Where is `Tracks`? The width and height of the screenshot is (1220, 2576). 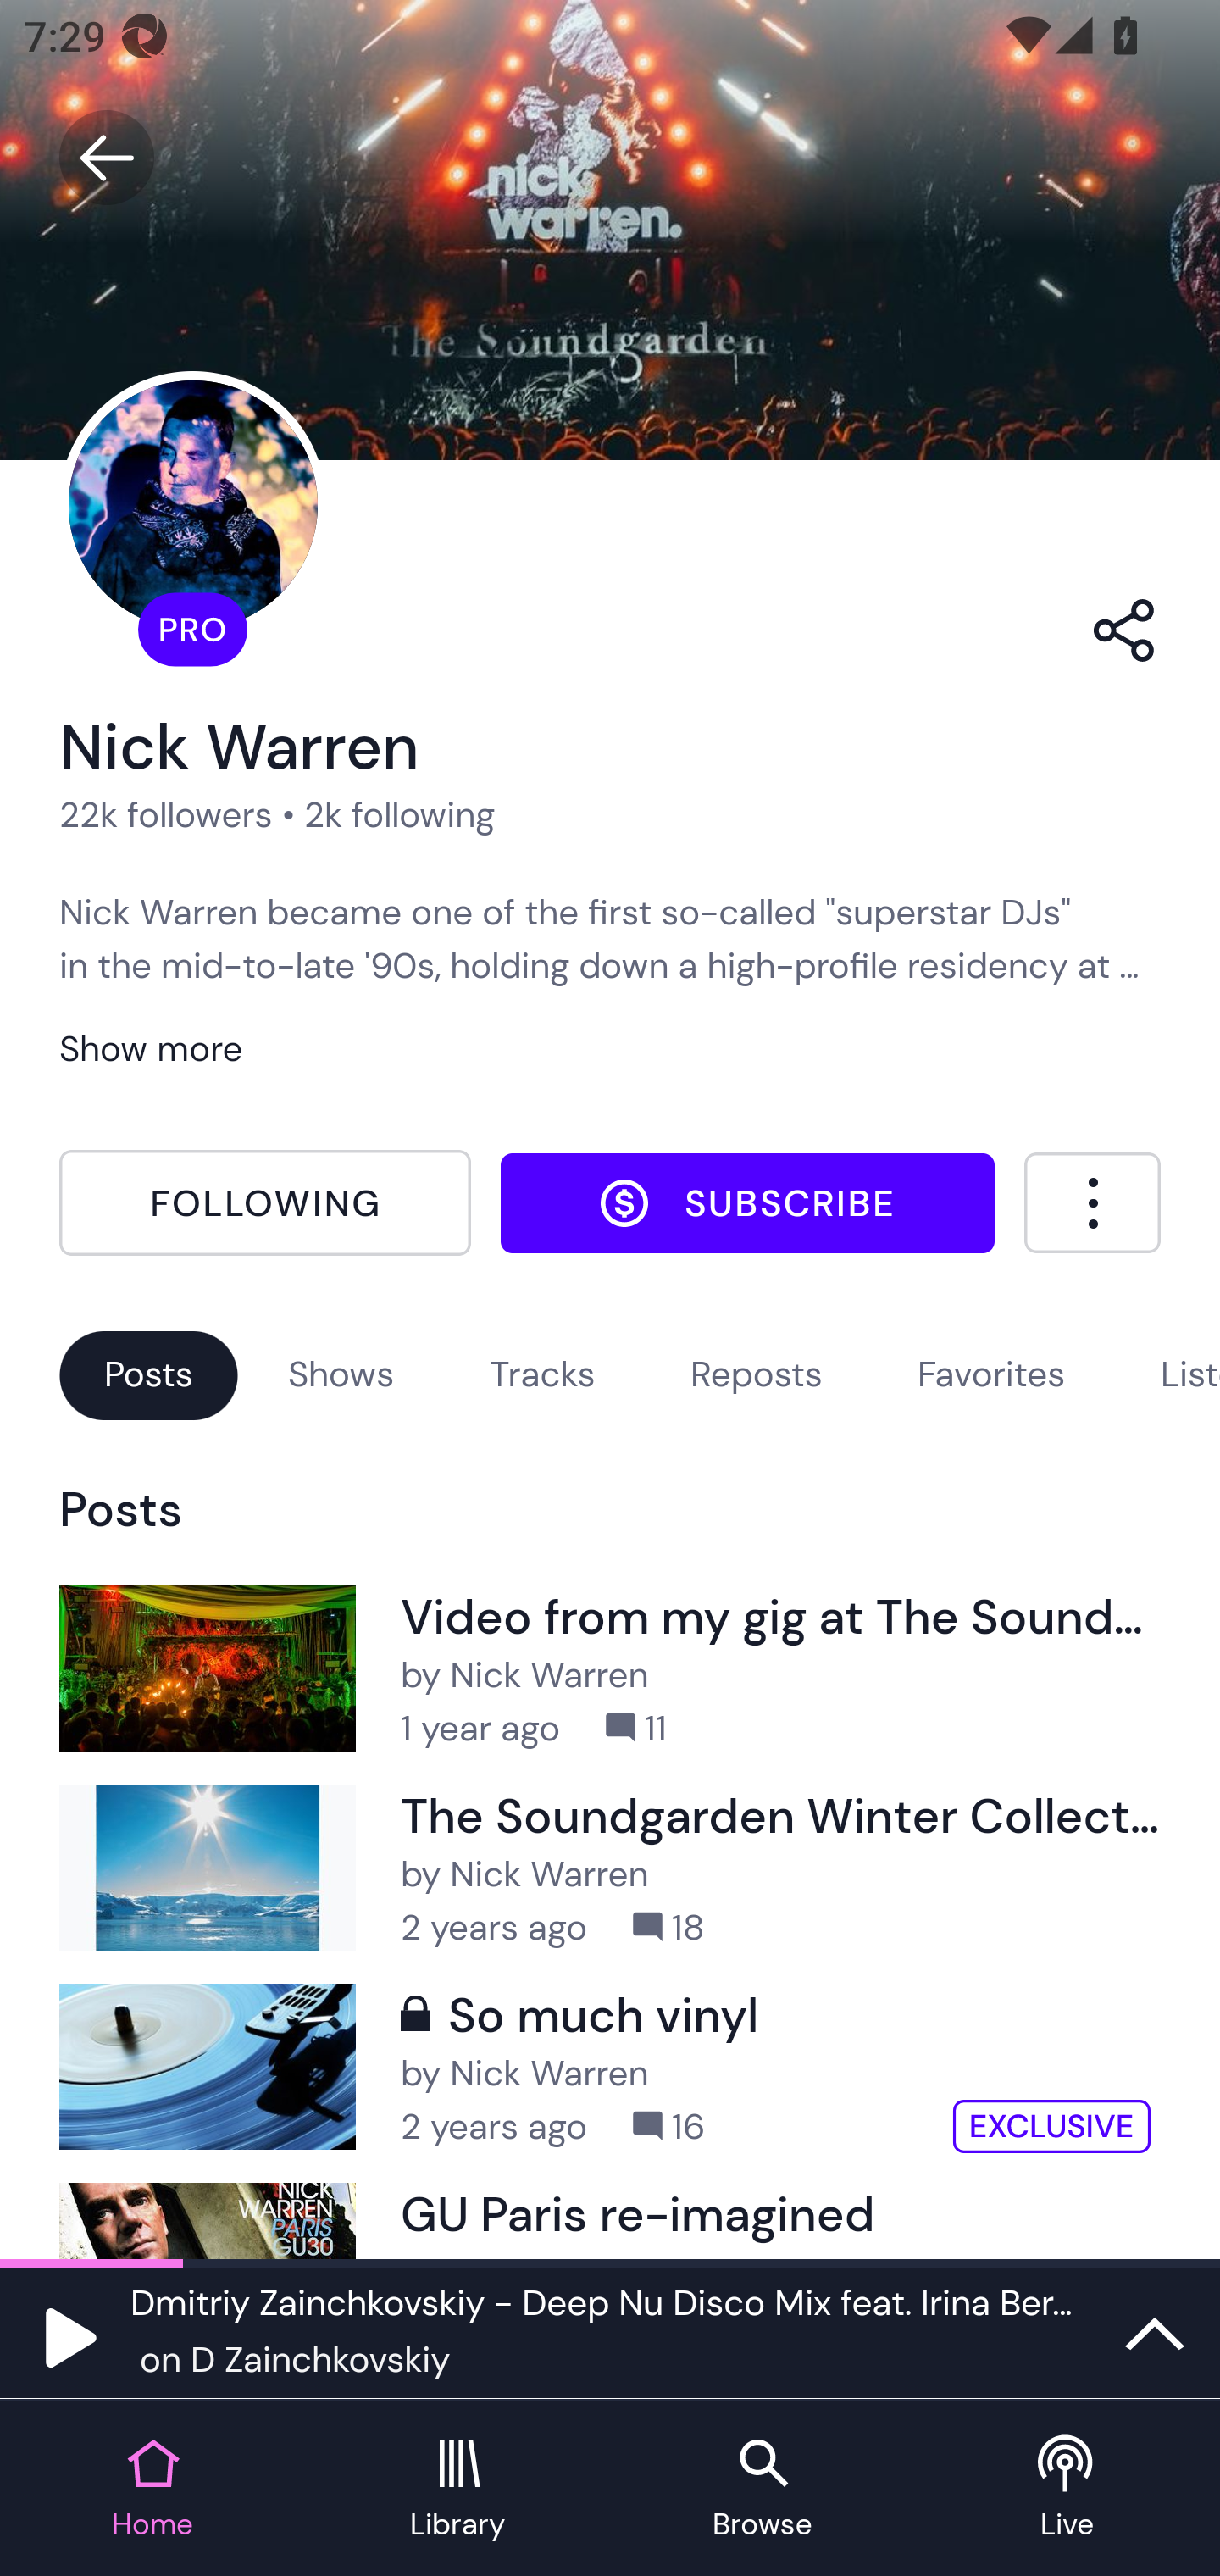
Tracks is located at coordinates (542, 1374).